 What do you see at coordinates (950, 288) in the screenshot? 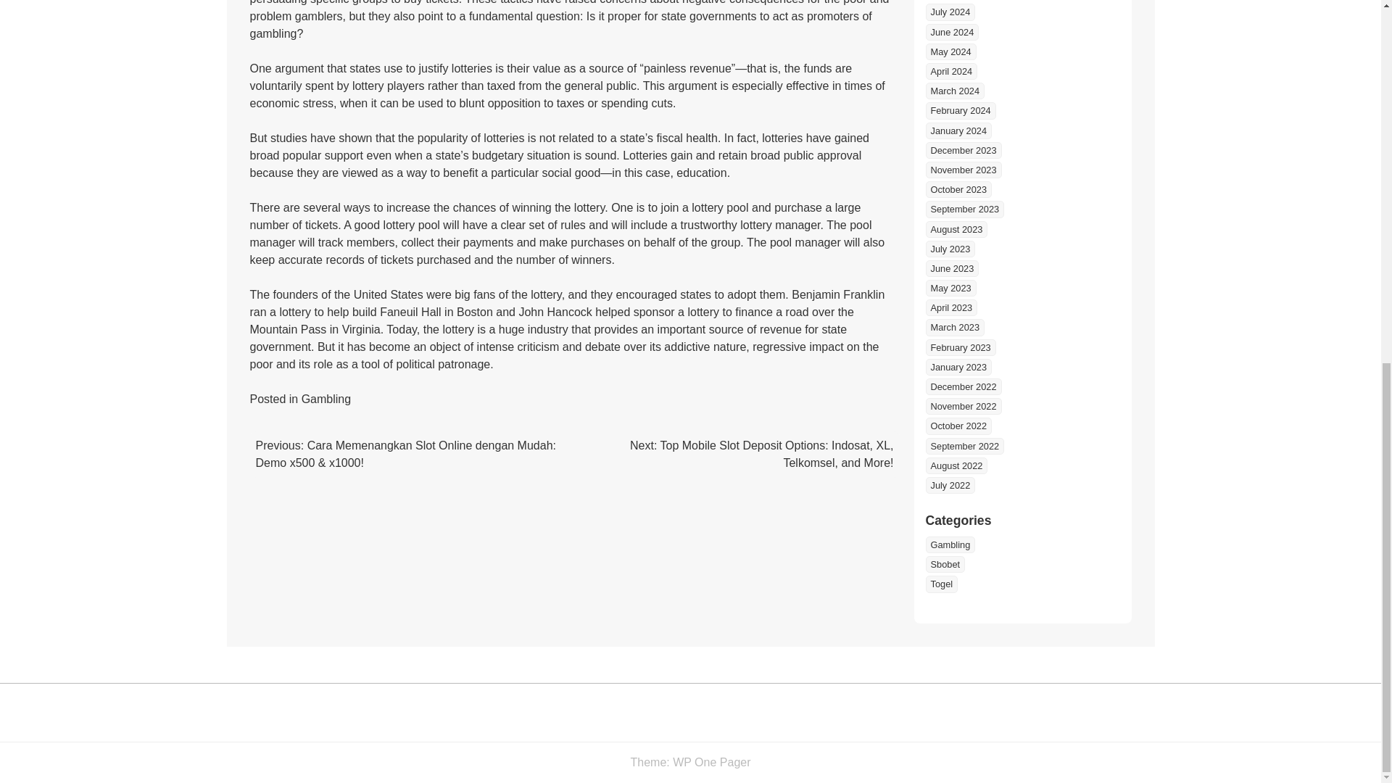
I see `May 2023` at bounding box center [950, 288].